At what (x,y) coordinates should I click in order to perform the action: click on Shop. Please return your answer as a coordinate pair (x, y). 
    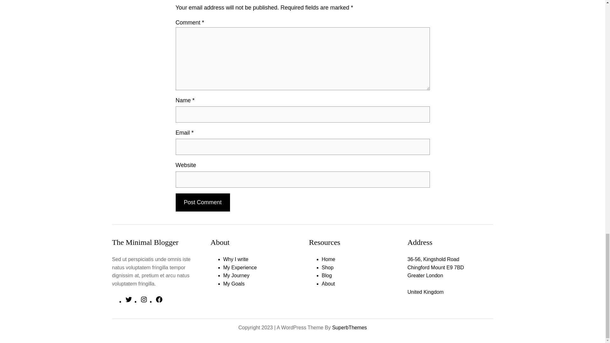
    Looking at the image, I should click on (327, 267).